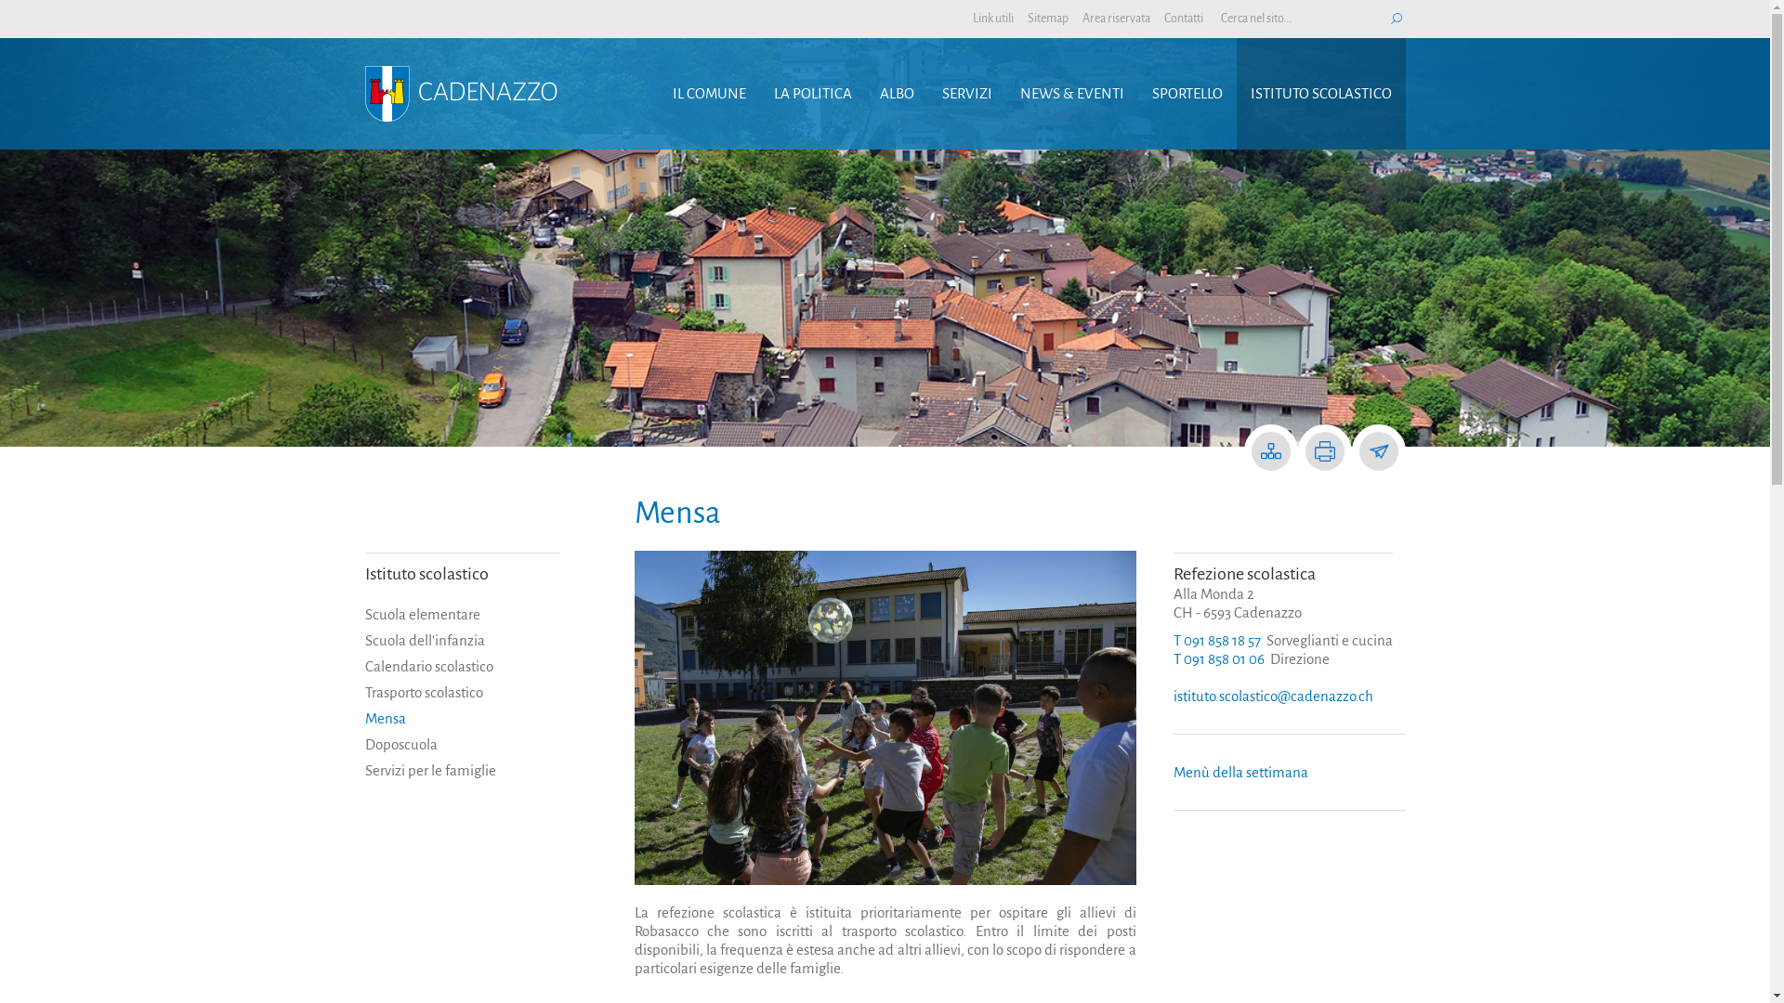 Image resolution: width=1784 pixels, height=1003 pixels. What do you see at coordinates (462, 641) in the screenshot?
I see `Scuola dell'infanzia` at bounding box center [462, 641].